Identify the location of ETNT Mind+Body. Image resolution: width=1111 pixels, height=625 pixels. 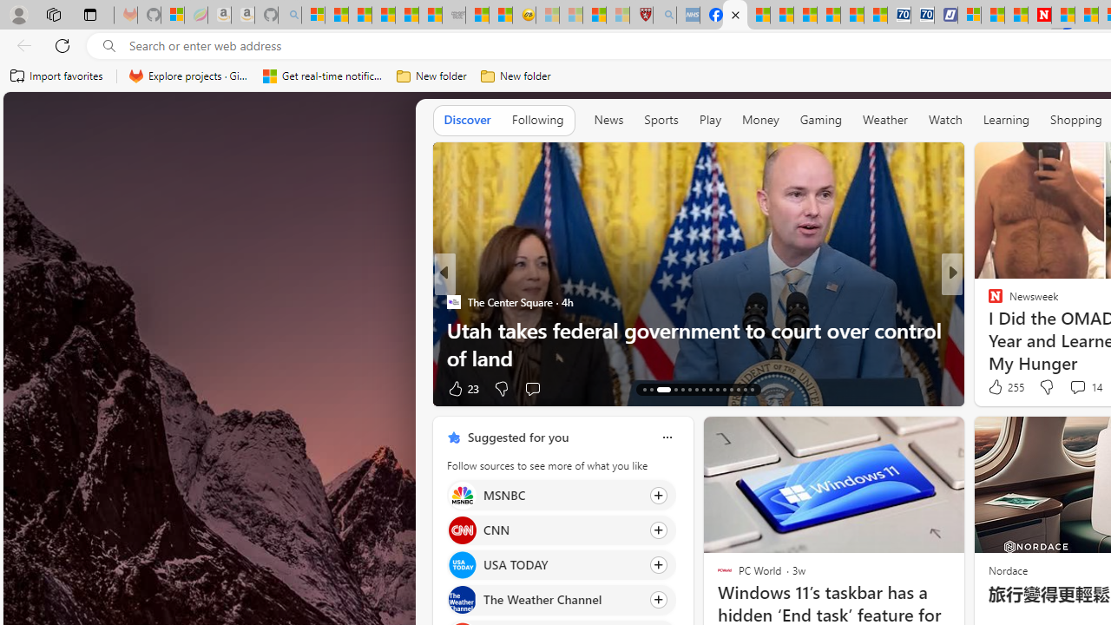
(988, 301).